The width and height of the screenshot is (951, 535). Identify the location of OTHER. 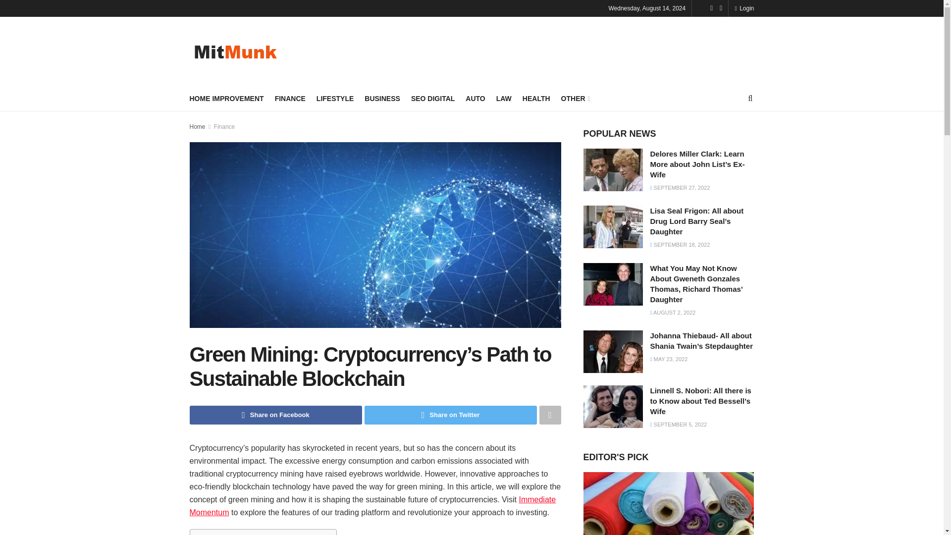
(575, 98).